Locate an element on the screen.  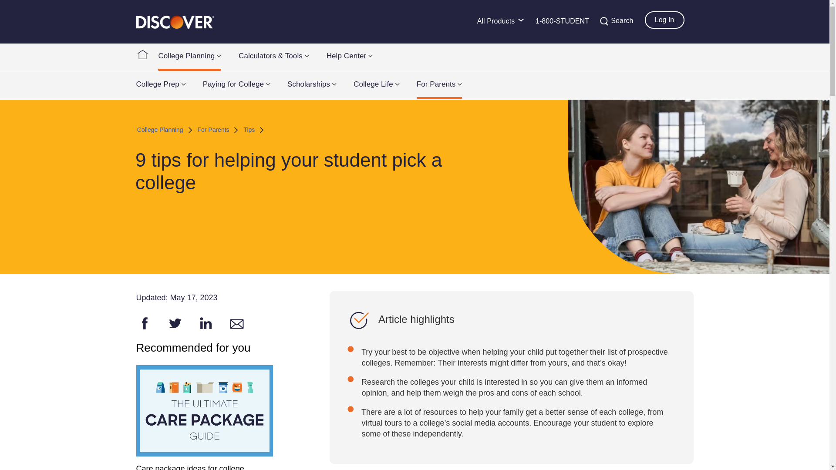
College Prep is located at coordinates (160, 84).